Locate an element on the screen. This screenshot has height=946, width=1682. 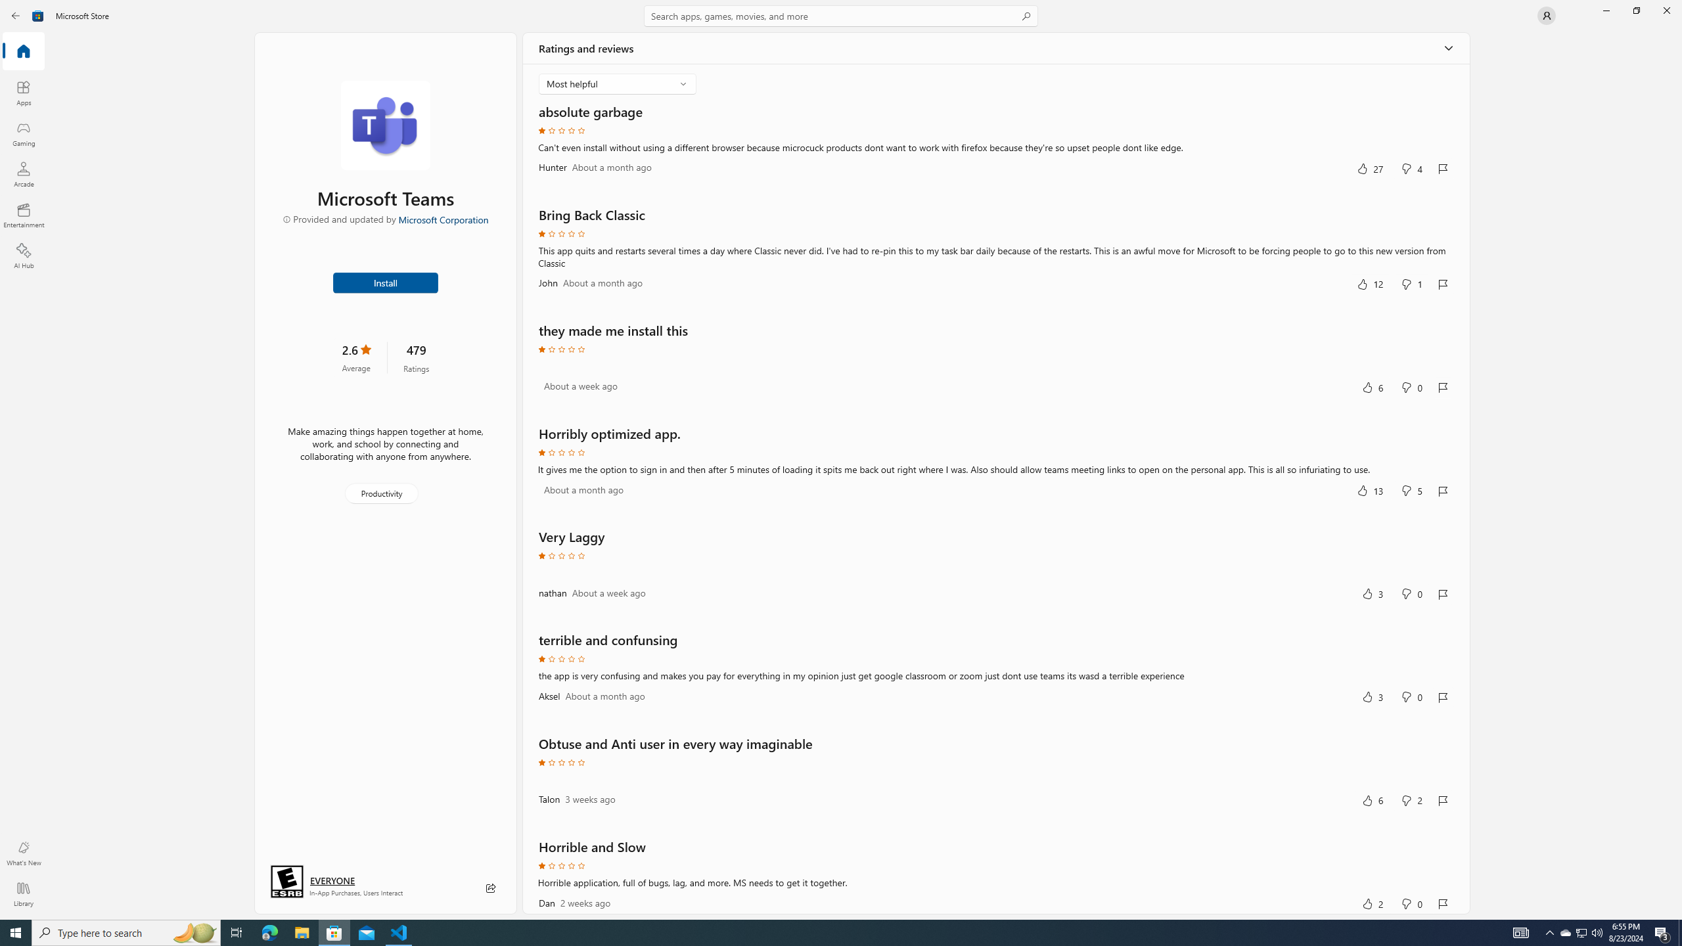
Age rating: EVERYONE. Click for more information. is located at coordinates (332, 880).